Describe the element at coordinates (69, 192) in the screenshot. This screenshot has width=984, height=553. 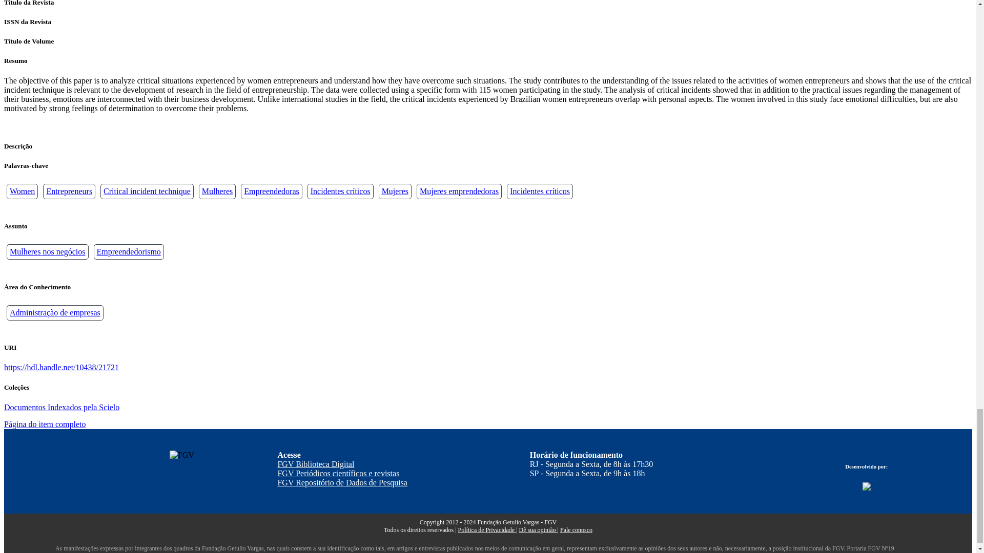
I see `Entrepreneurs` at that location.